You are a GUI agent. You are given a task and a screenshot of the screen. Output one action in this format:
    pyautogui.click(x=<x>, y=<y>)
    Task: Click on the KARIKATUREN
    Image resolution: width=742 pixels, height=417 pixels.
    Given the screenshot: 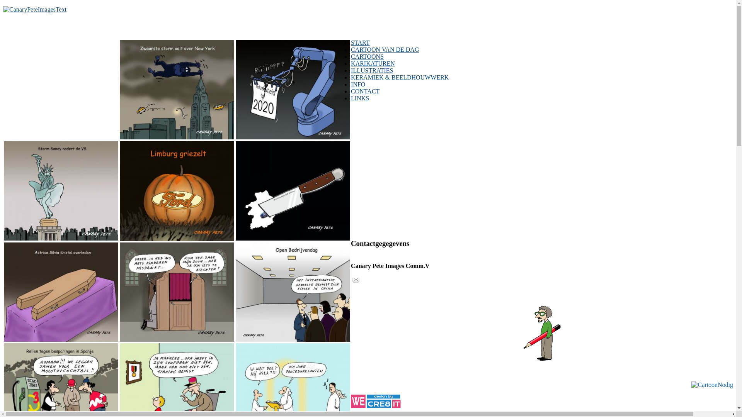 What is the action you would take?
    pyautogui.click(x=373, y=63)
    